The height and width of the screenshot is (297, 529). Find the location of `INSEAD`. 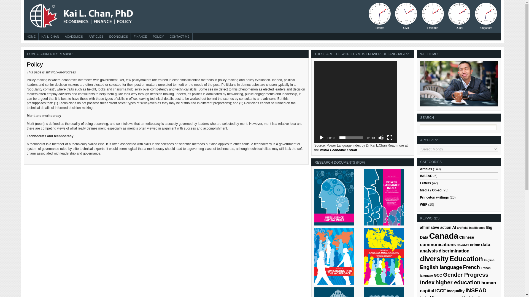

INSEAD is located at coordinates (426, 176).